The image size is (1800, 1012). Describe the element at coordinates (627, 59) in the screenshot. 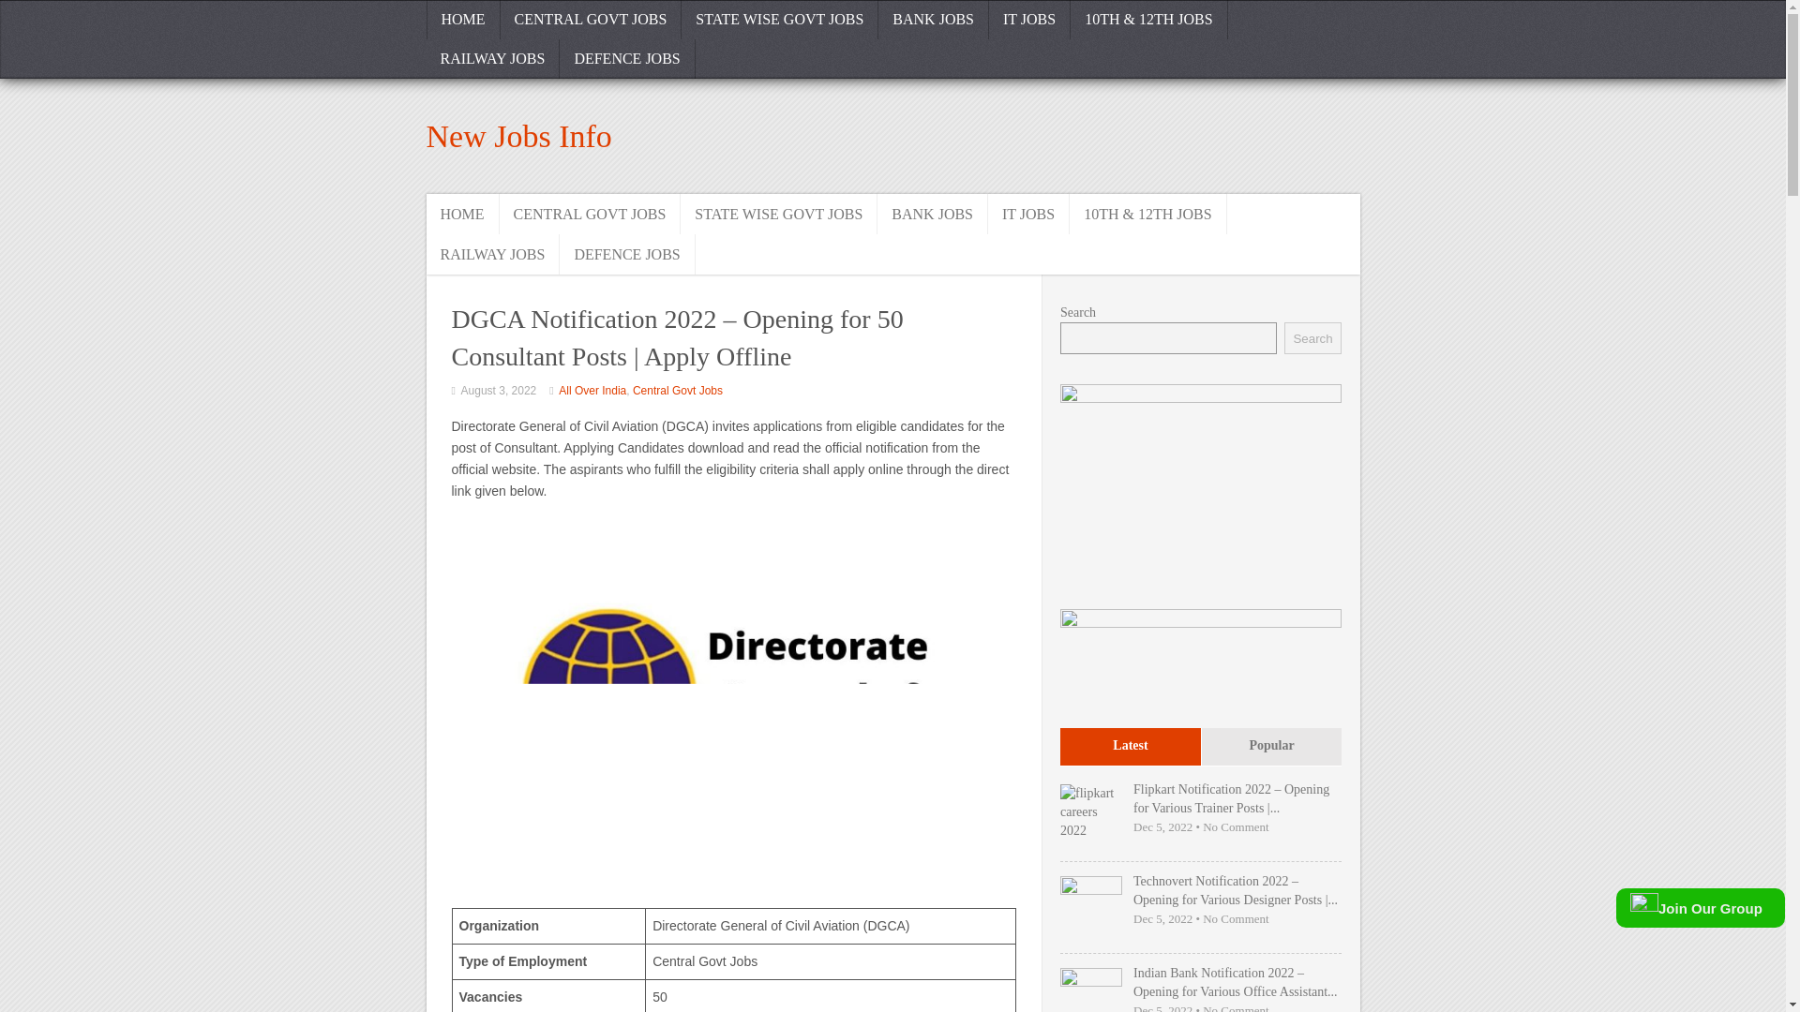

I see `DEFENCE JOBS` at that location.